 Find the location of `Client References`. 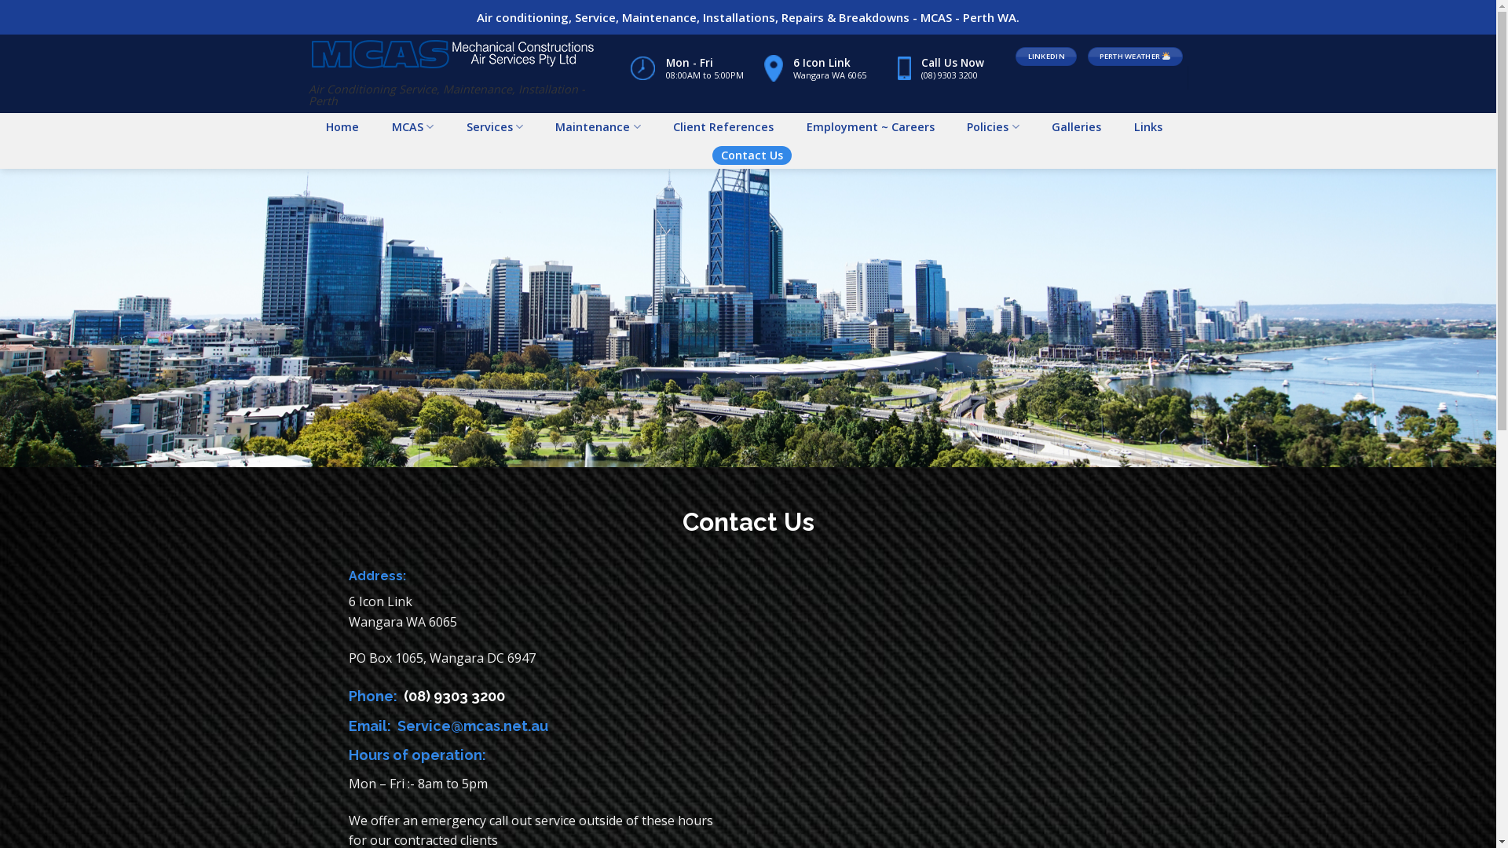

Client References is located at coordinates (723, 127).